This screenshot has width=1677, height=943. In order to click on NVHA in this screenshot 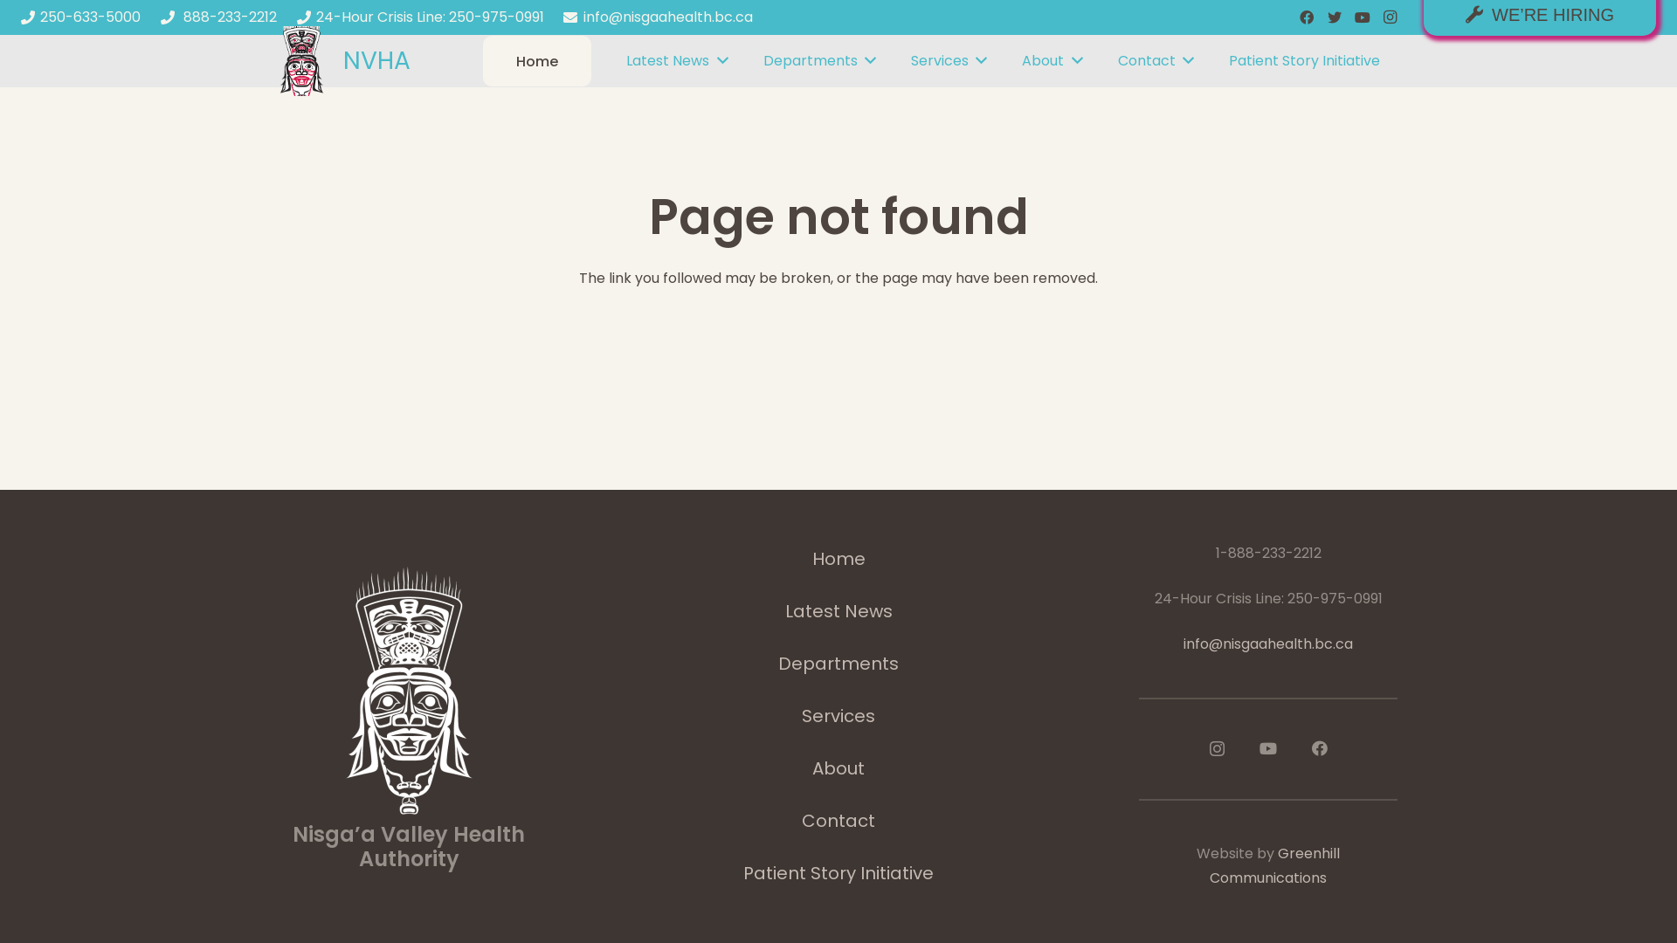, I will do `click(377, 61)`.